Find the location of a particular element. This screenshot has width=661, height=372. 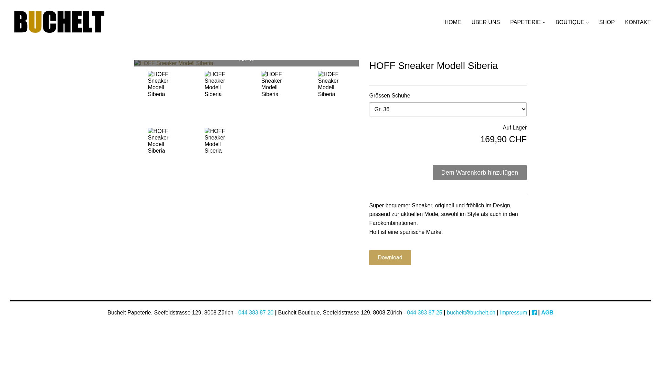

KONTAKT is located at coordinates (638, 22).